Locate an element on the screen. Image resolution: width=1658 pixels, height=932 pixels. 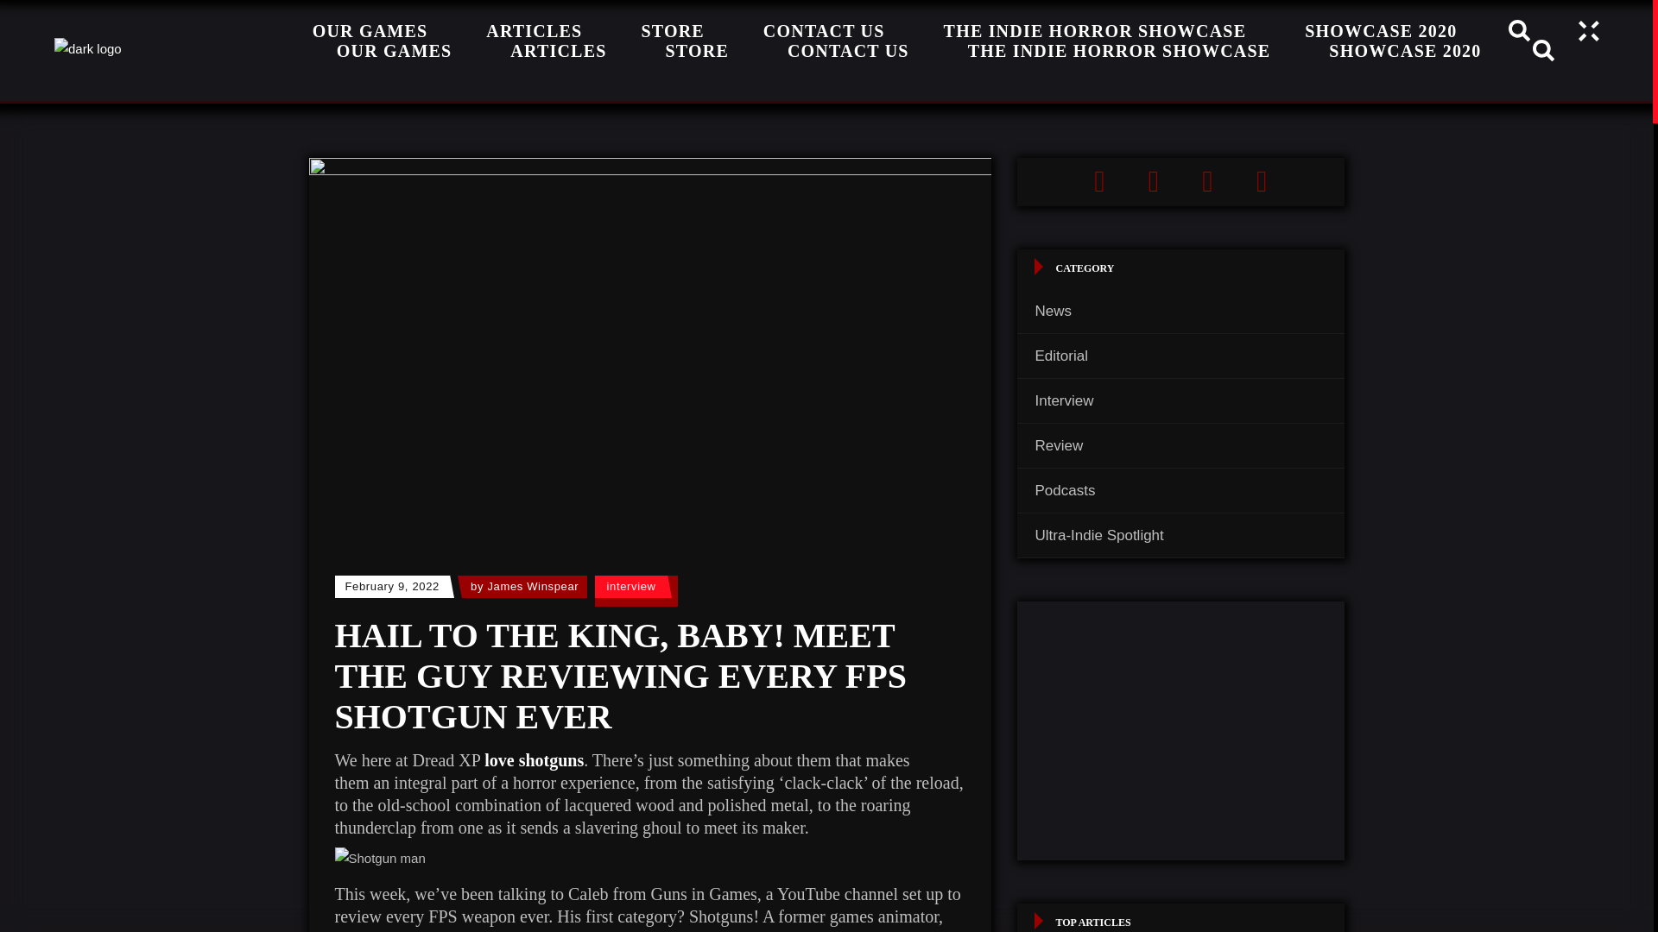
OUR GAMES is located at coordinates (395, 50).